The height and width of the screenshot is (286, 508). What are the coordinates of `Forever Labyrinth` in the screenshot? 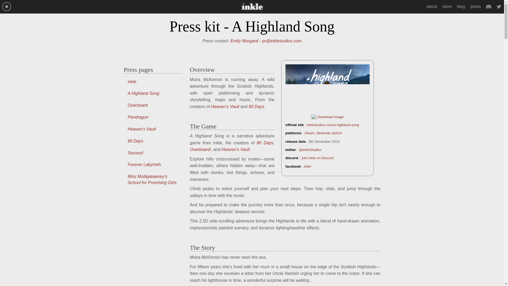 It's located at (153, 165).